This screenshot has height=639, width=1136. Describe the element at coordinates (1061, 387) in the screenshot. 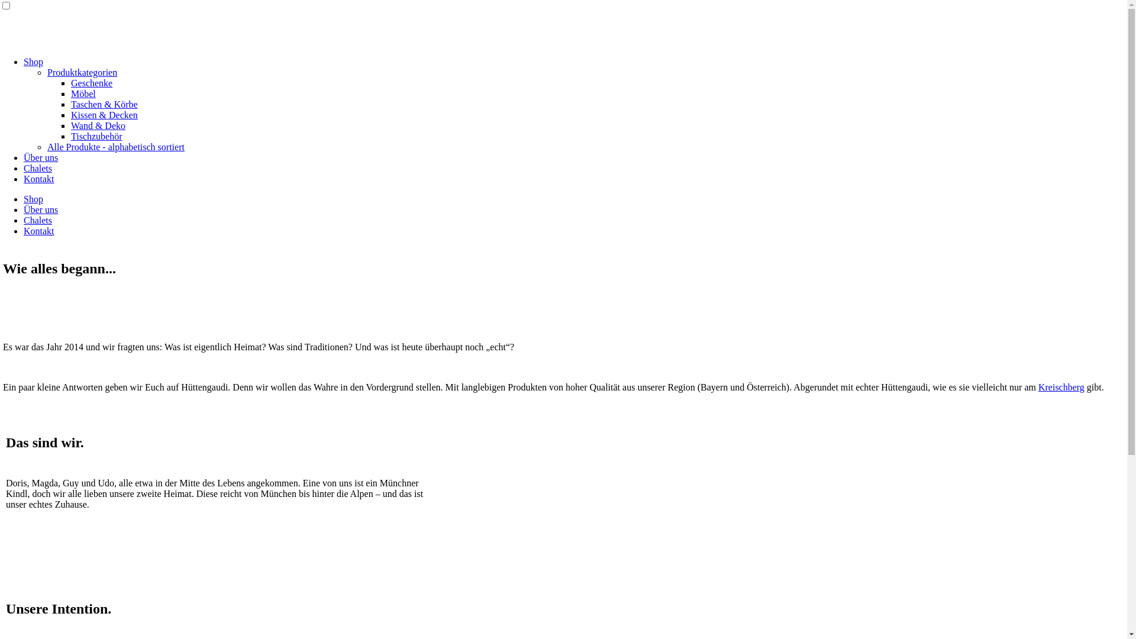

I see `Kreischberg` at that location.